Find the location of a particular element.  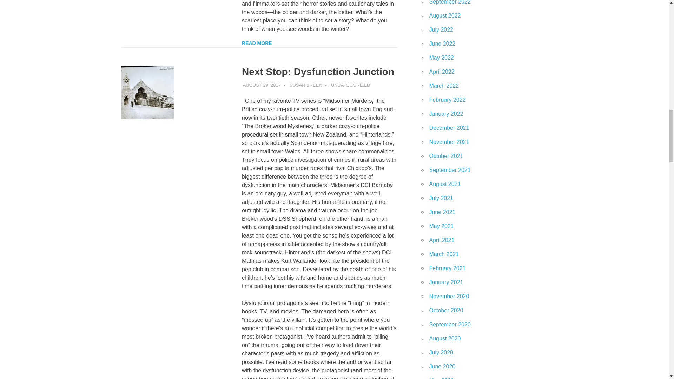

4:39 pm is located at coordinates (262, 85).